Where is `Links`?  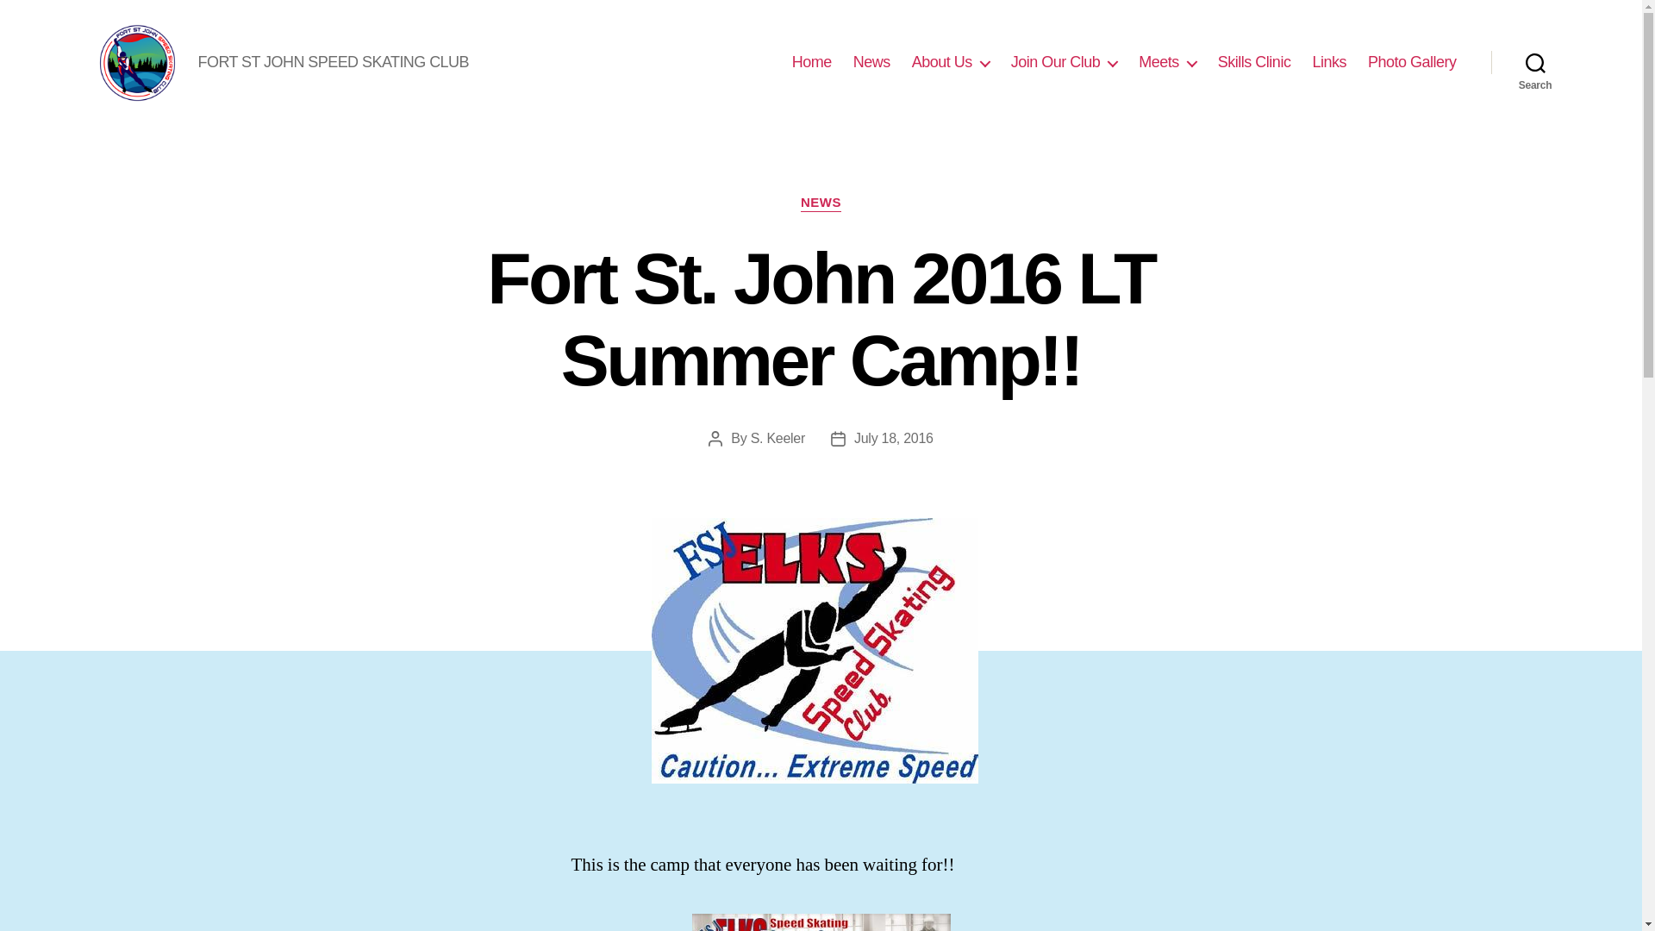
Links is located at coordinates (1329, 62).